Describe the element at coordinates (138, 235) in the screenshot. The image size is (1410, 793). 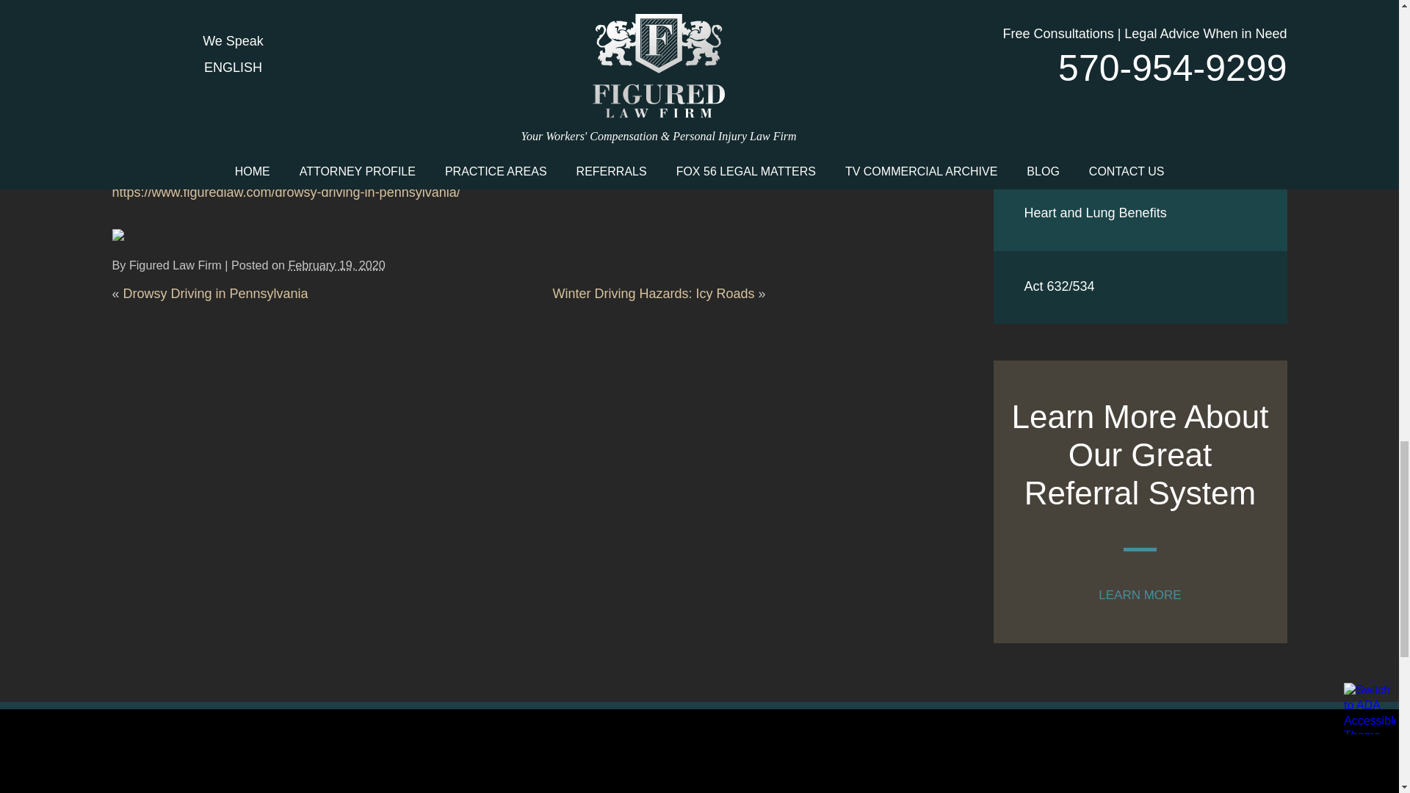
I see `LinkedIn` at that location.